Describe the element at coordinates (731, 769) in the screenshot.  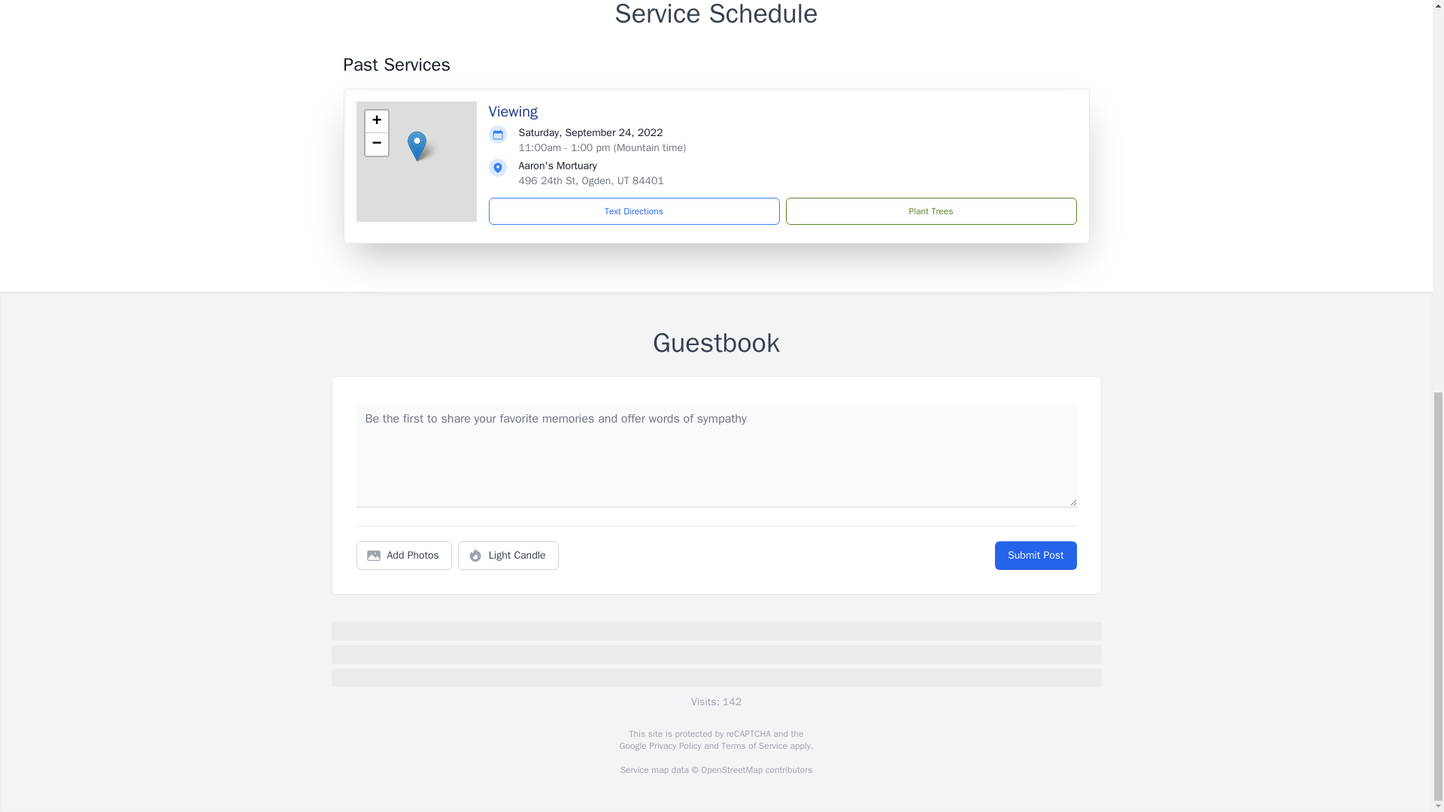
I see `OpenStreetMap` at that location.